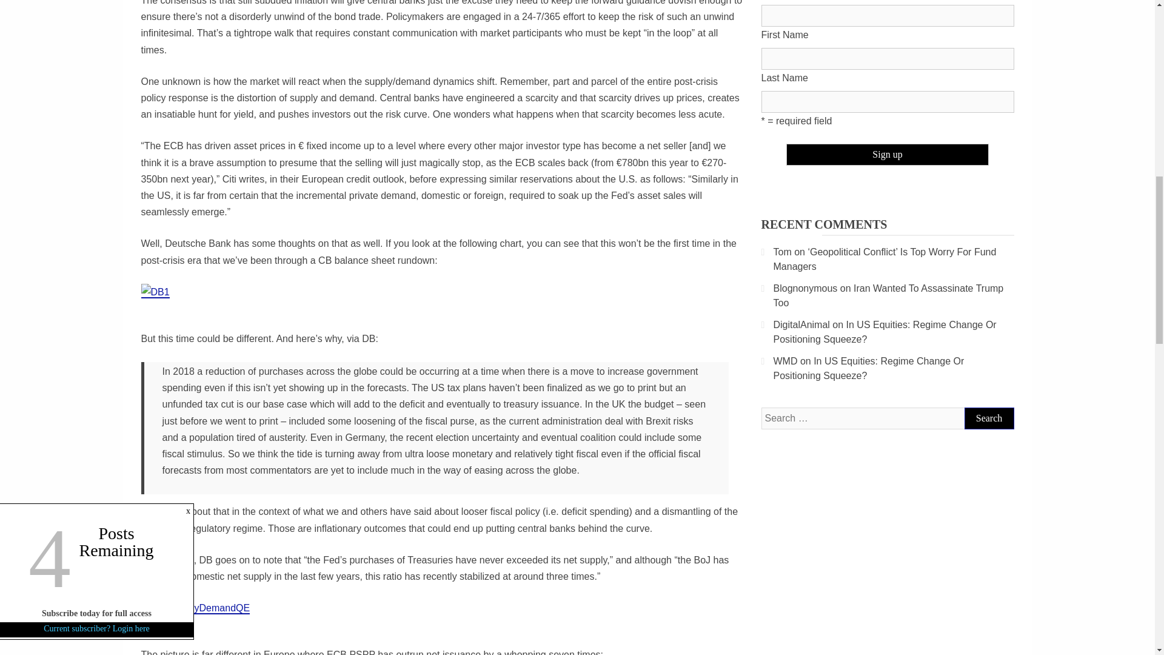 This screenshot has height=655, width=1164. What do you see at coordinates (988, 418) in the screenshot?
I see `Search` at bounding box center [988, 418].